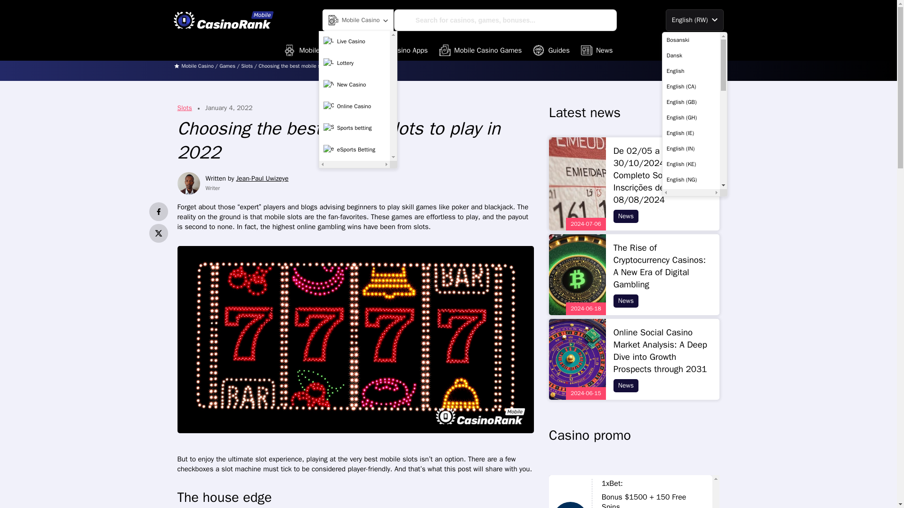 Image resolution: width=904 pixels, height=508 pixels. Describe the element at coordinates (355, 85) in the screenshot. I see `New Casino` at that location.